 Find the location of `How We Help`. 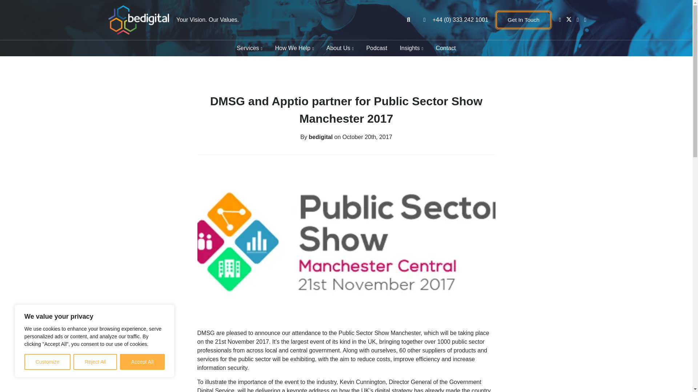

How We Help is located at coordinates (294, 48).